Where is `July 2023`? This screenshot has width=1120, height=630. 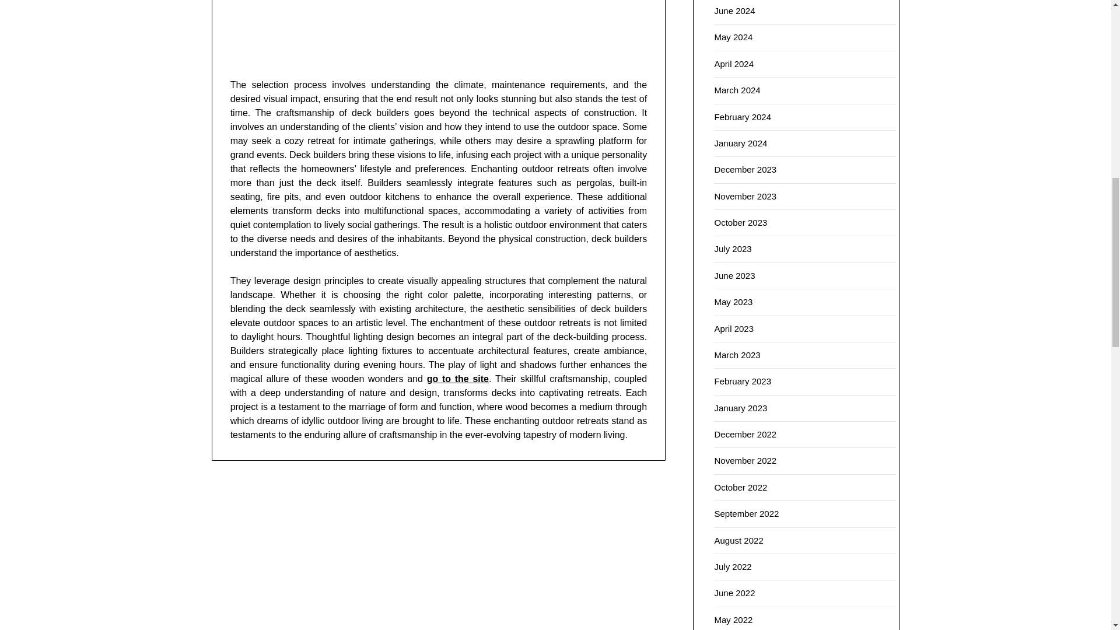 July 2023 is located at coordinates (733, 249).